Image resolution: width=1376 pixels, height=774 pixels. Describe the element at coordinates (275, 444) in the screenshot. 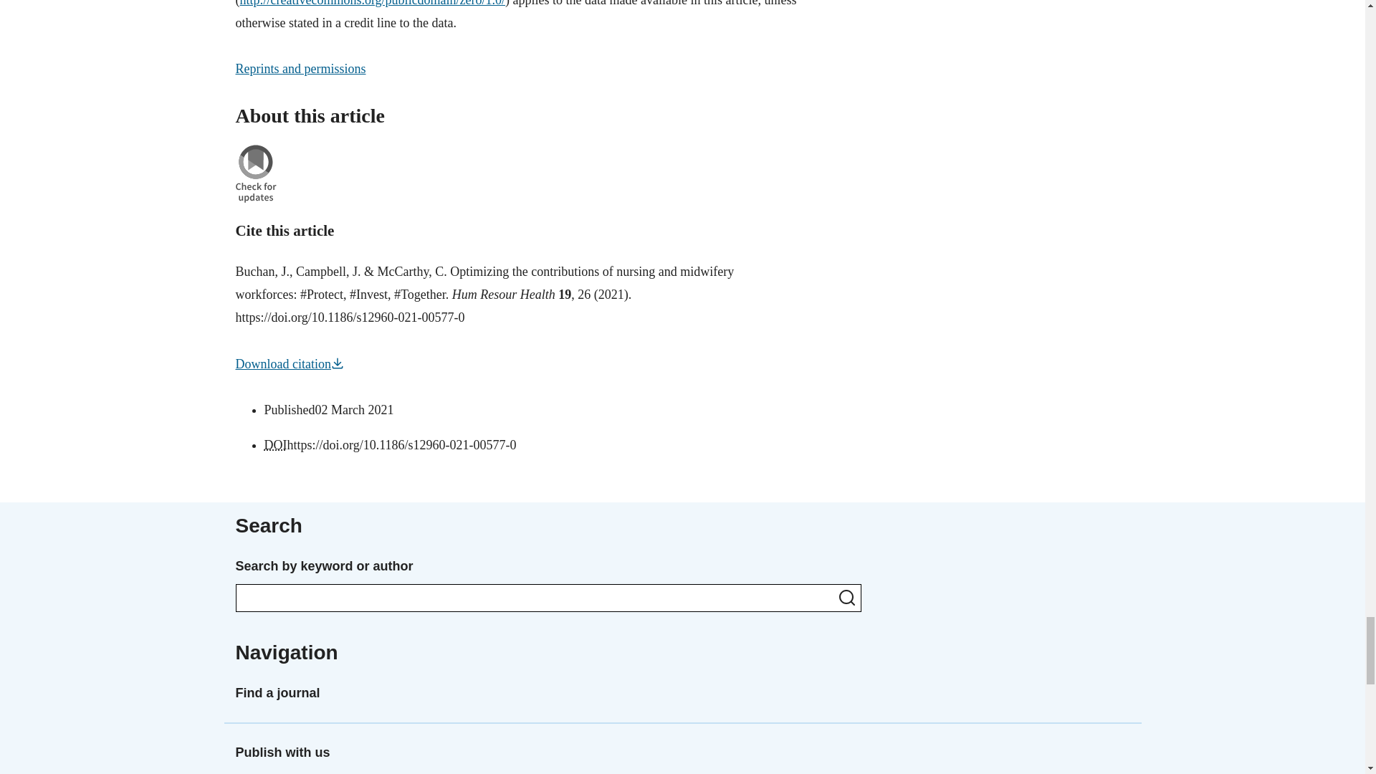

I see `Digital Object Identifier` at that location.